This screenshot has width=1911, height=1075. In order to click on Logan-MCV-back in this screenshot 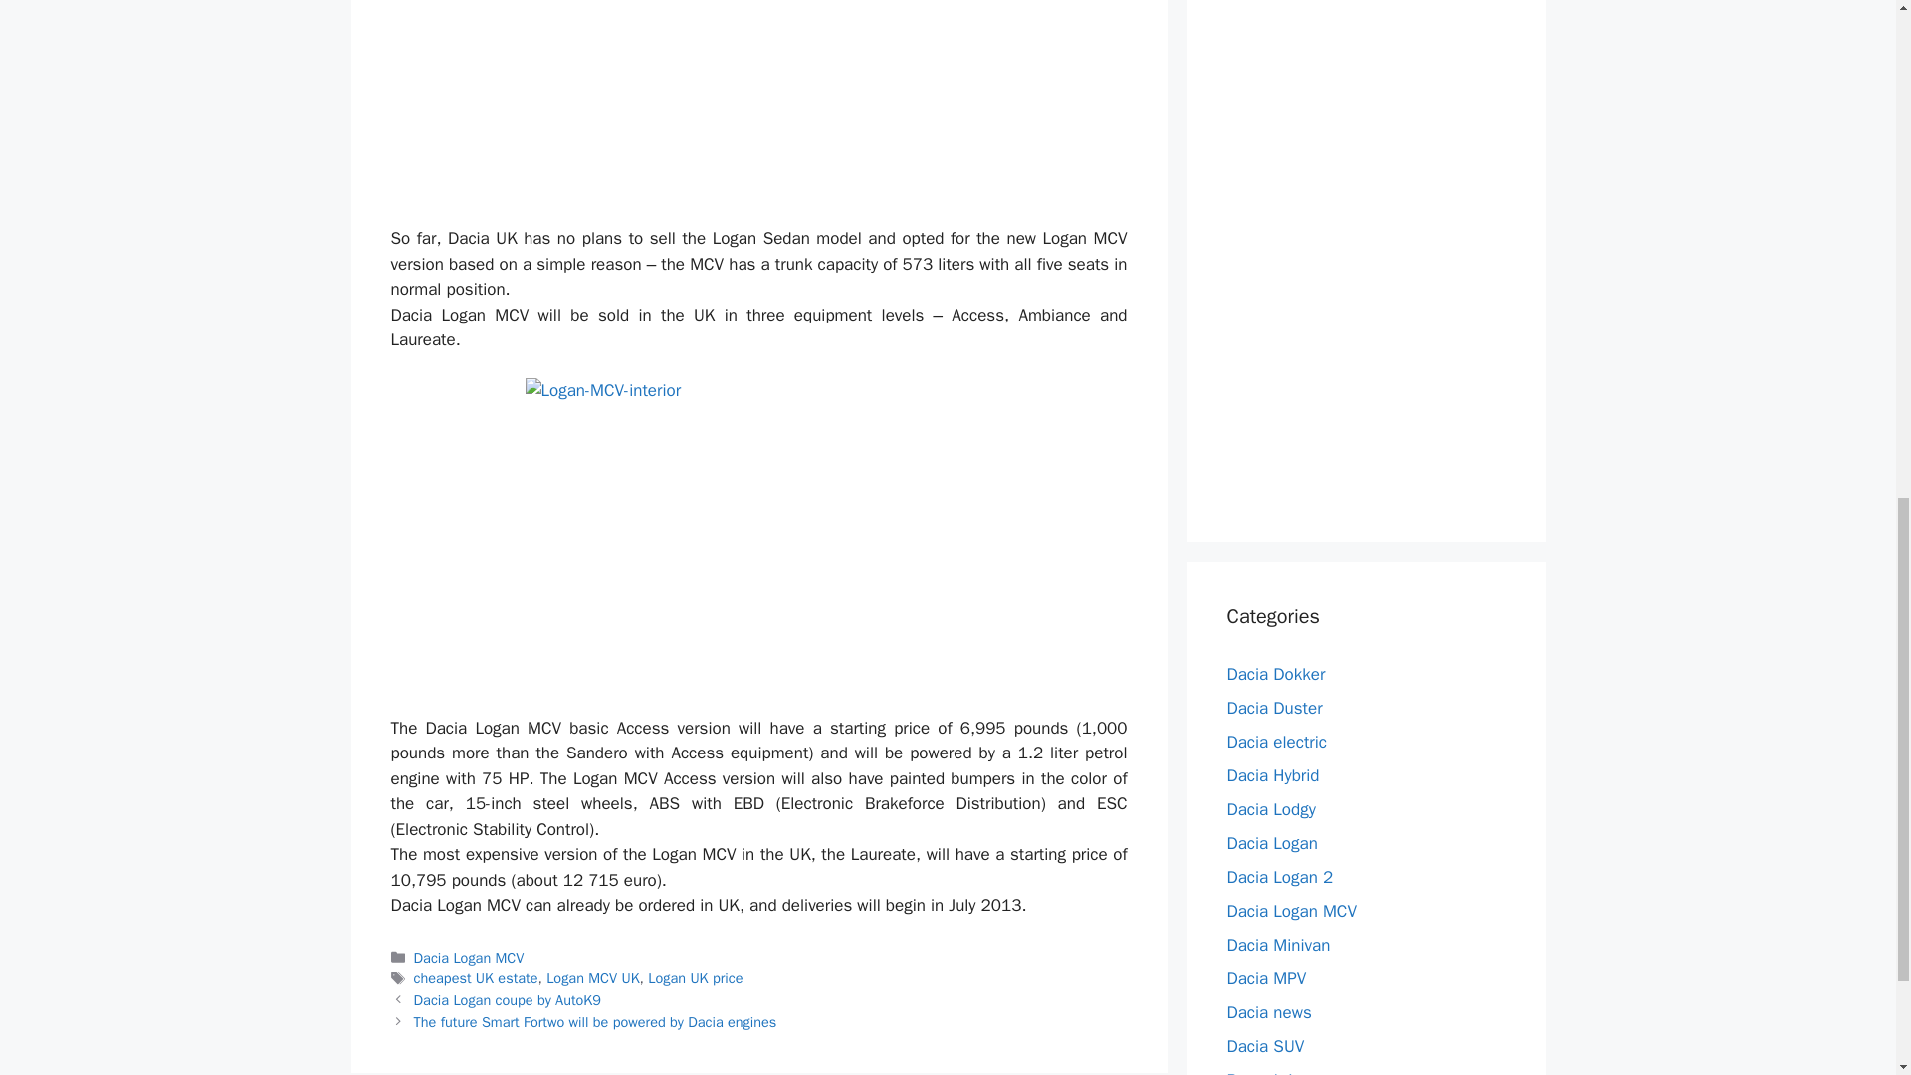, I will do `click(759, 100)`.